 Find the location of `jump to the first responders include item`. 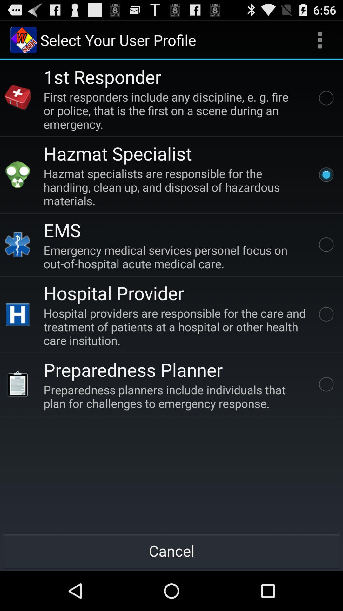

jump to the first responders include item is located at coordinates (176, 110).